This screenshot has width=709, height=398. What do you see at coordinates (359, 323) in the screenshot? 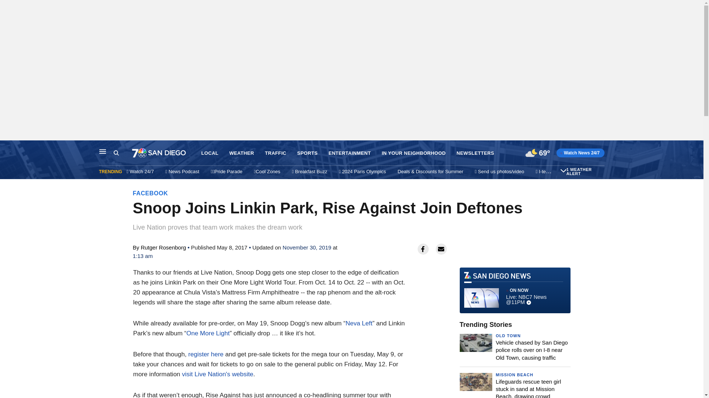
I see `Neva Left` at bounding box center [359, 323].